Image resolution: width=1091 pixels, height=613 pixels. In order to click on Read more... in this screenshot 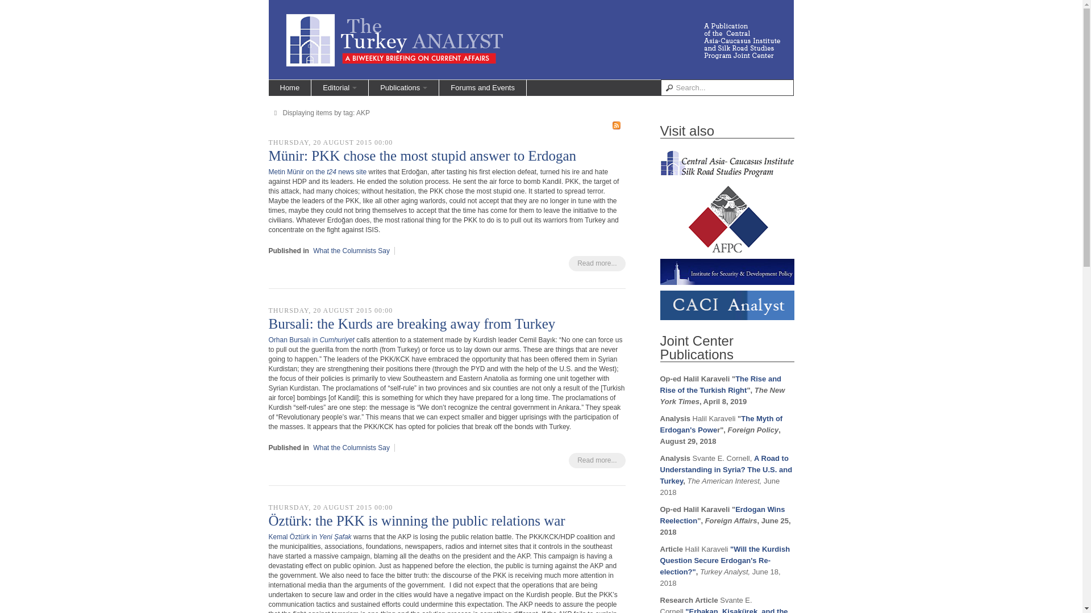, I will do `click(597, 461)`.